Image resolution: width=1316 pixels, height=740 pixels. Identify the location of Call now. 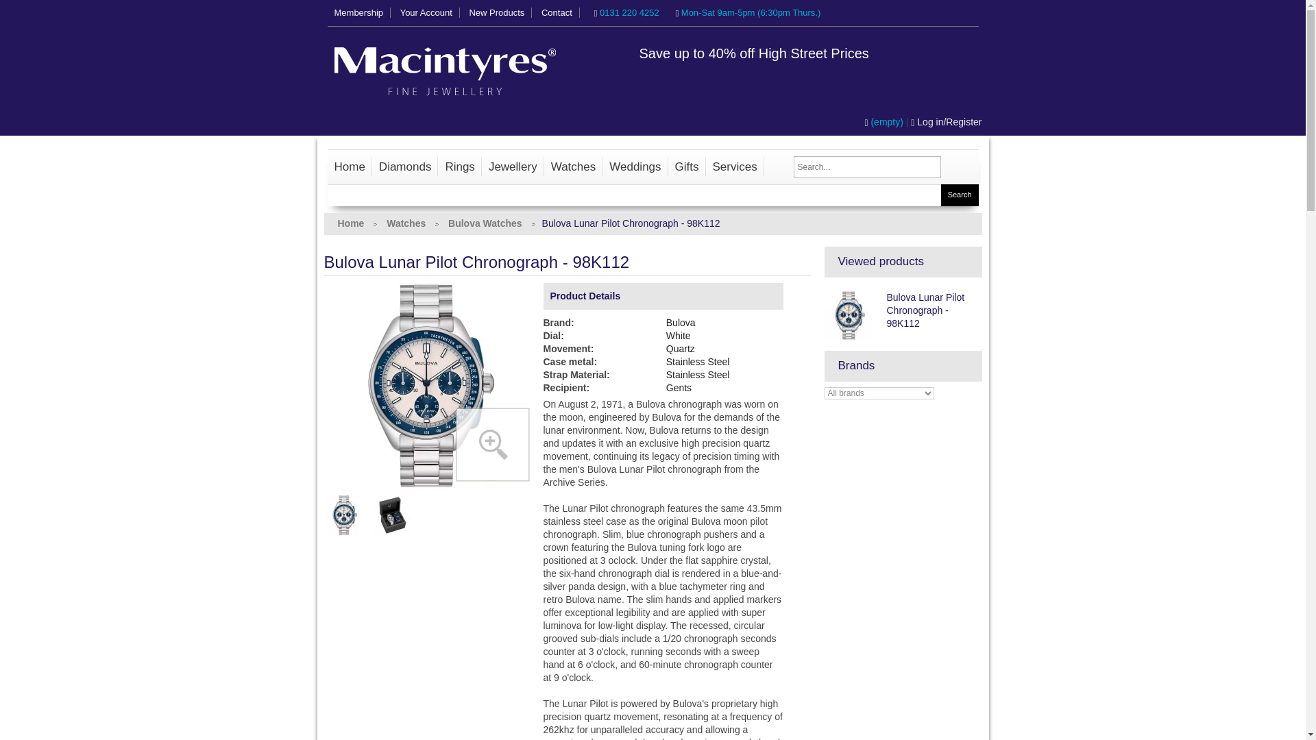
(626, 12).